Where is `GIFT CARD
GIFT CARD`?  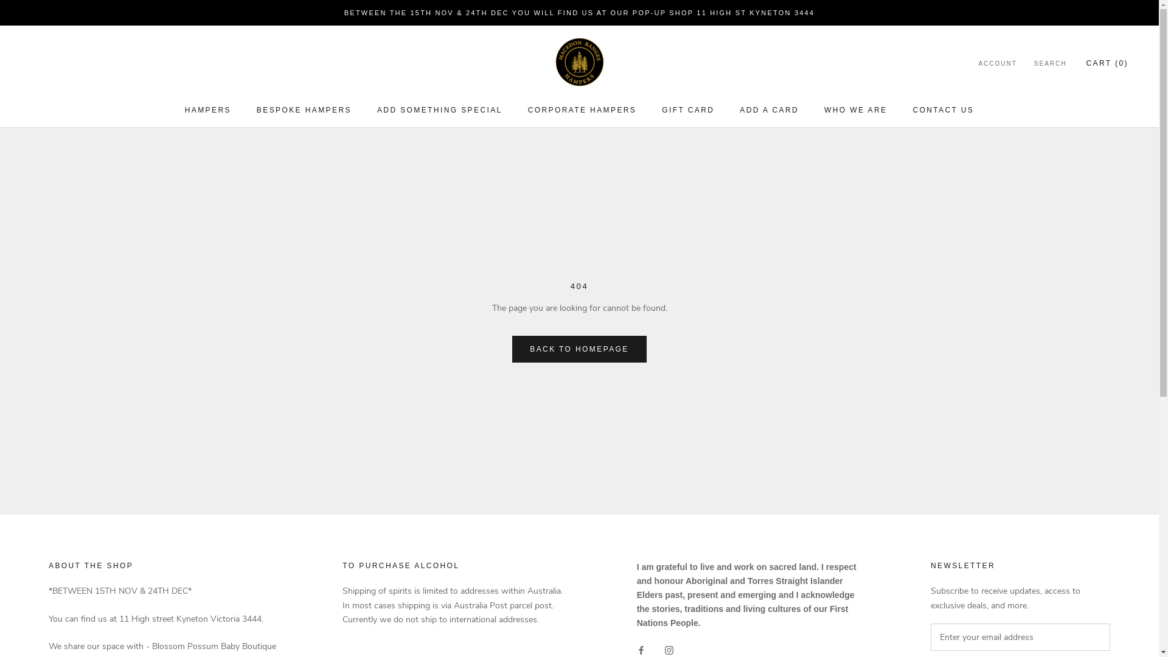 GIFT CARD
GIFT CARD is located at coordinates (688, 110).